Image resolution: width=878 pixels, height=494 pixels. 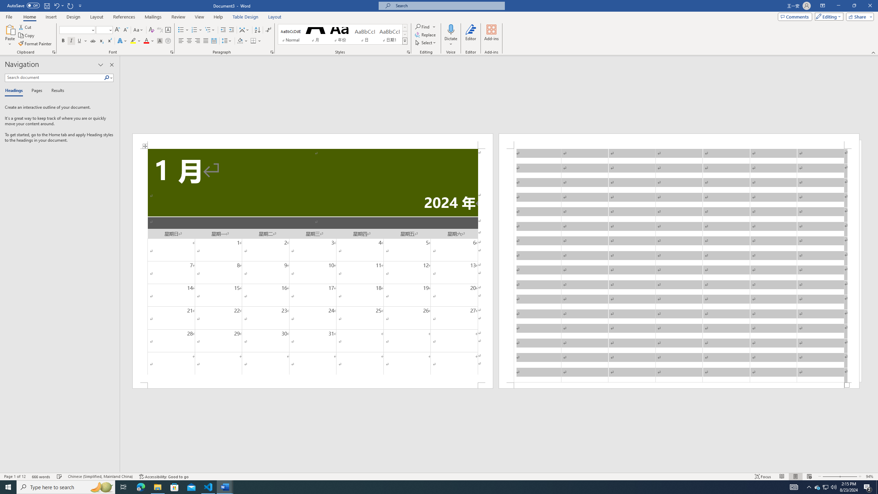 What do you see at coordinates (54, 78) in the screenshot?
I see `Search document` at bounding box center [54, 78].